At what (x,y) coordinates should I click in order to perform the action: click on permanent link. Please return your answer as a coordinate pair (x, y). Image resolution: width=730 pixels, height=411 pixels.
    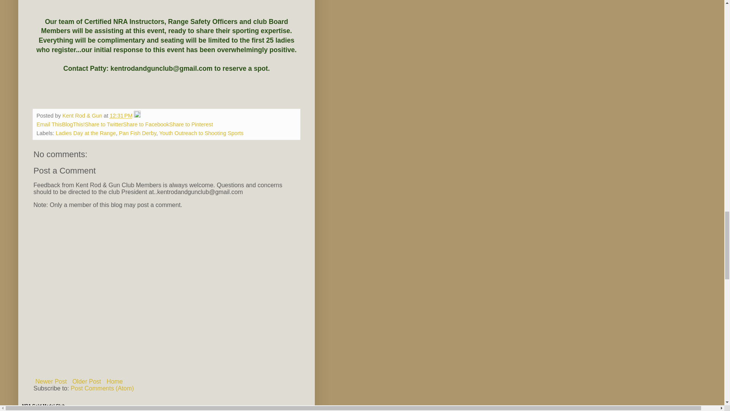
    Looking at the image, I should click on (121, 116).